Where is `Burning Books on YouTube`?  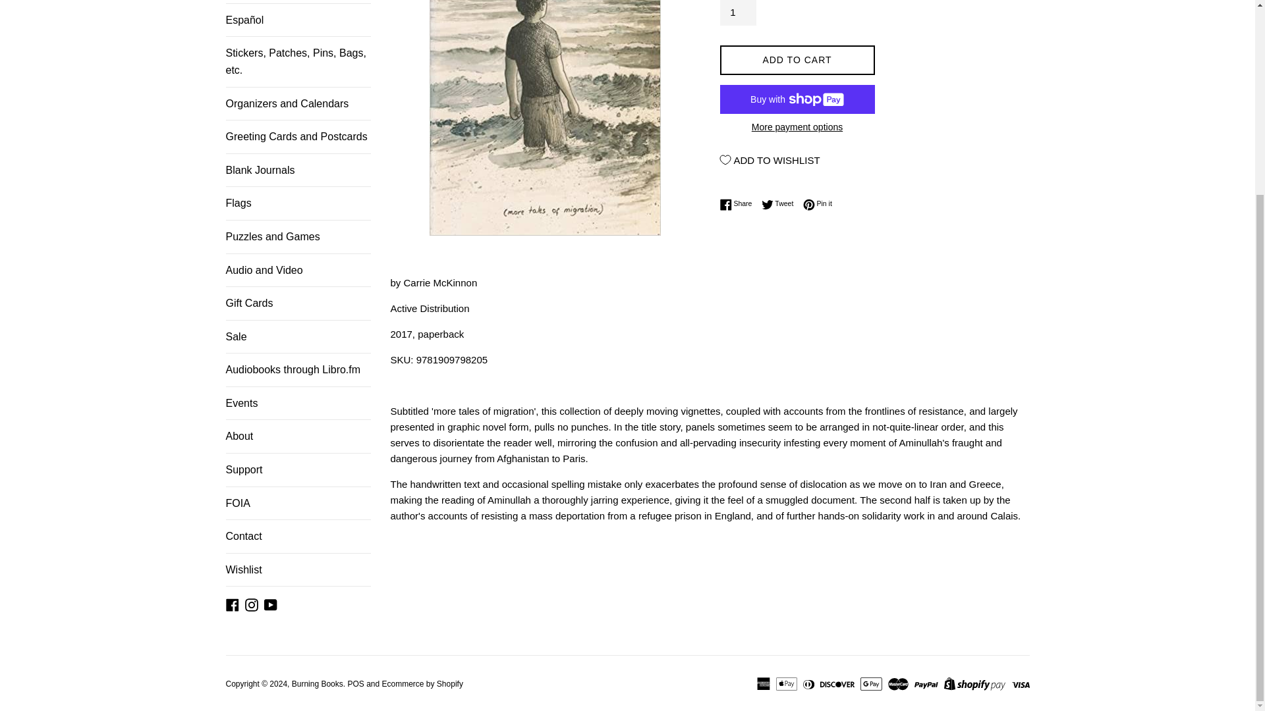
Burning Books on YouTube is located at coordinates (270, 604).